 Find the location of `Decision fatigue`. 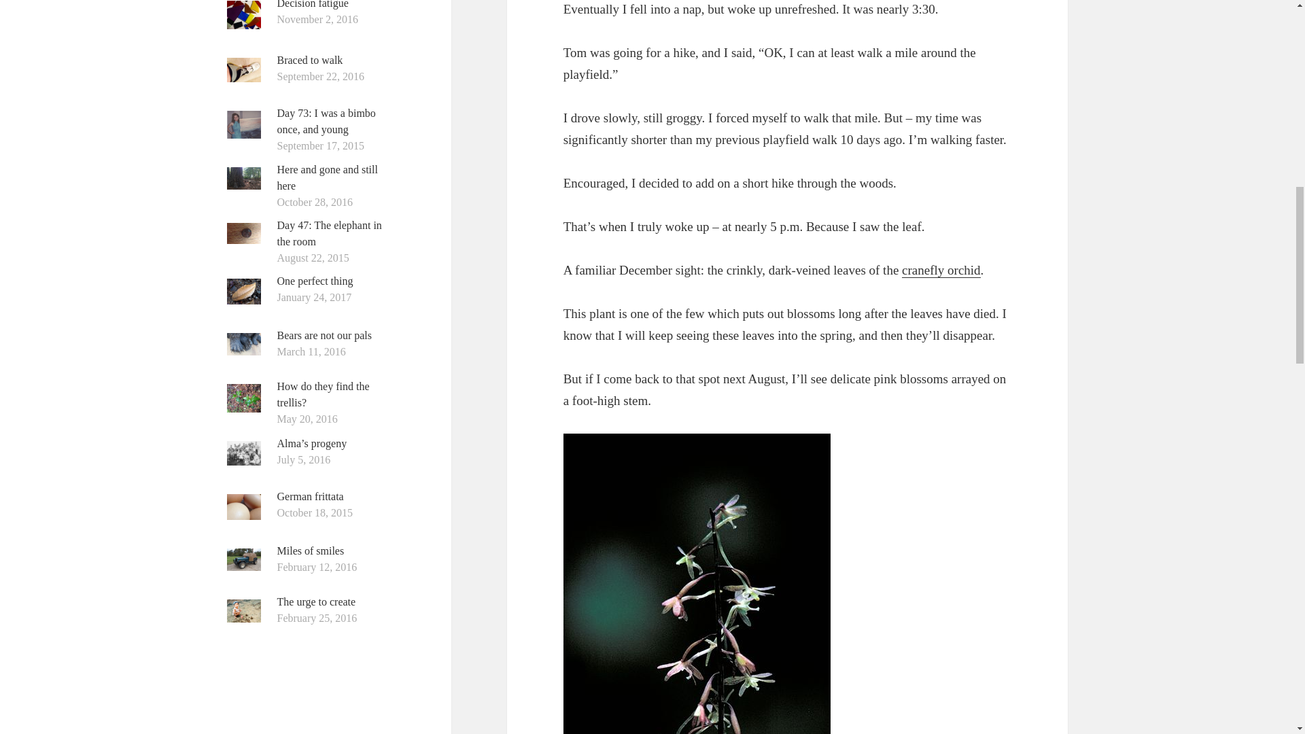

Decision fatigue is located at coordinates (313, 4).